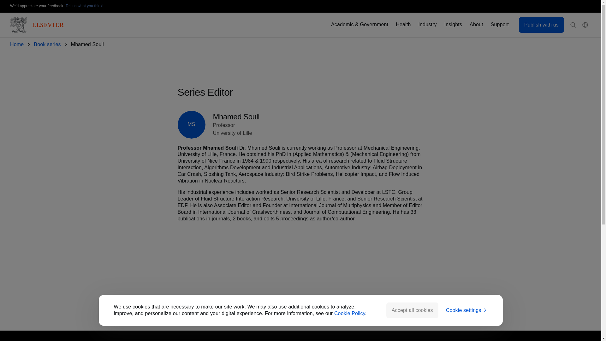  Describe the element at coordinates (476, 25) in the screenshot. I see `About` at that location.